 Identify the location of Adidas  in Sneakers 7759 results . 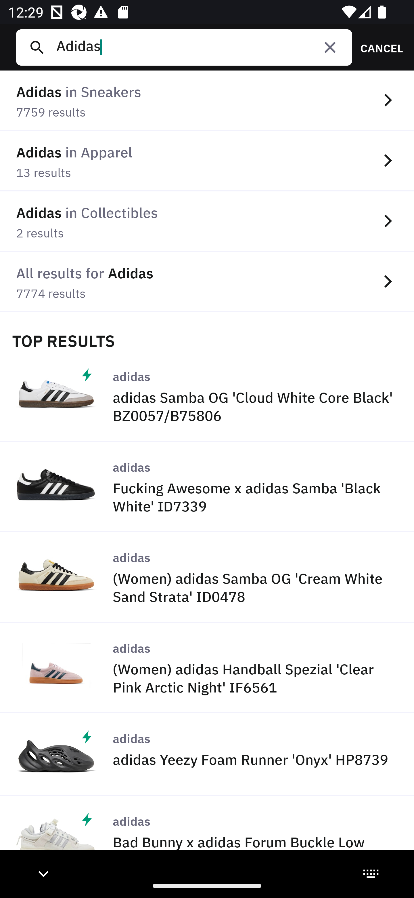
(207, 101).